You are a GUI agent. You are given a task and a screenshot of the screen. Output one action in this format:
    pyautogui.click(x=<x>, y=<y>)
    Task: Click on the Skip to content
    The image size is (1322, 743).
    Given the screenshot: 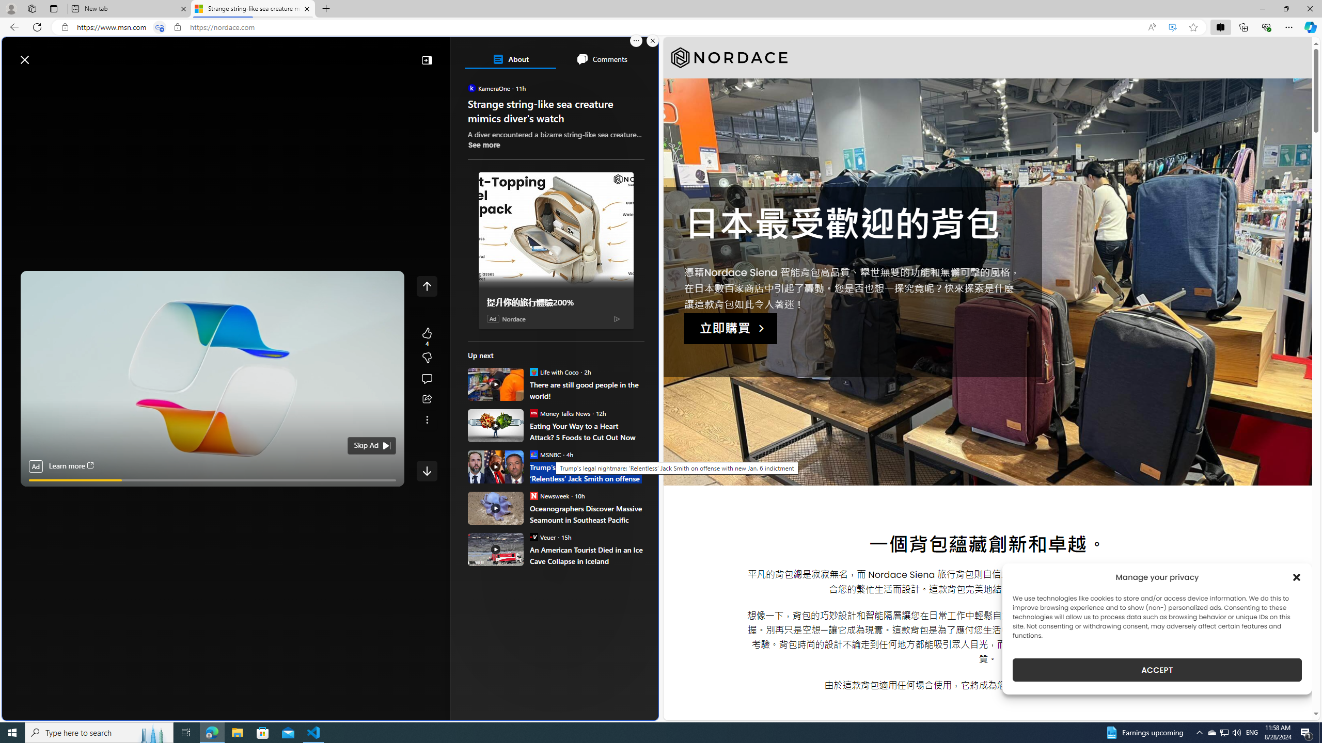 What is the action you would take?
    pyautogui.click(x=44, y=55)
    